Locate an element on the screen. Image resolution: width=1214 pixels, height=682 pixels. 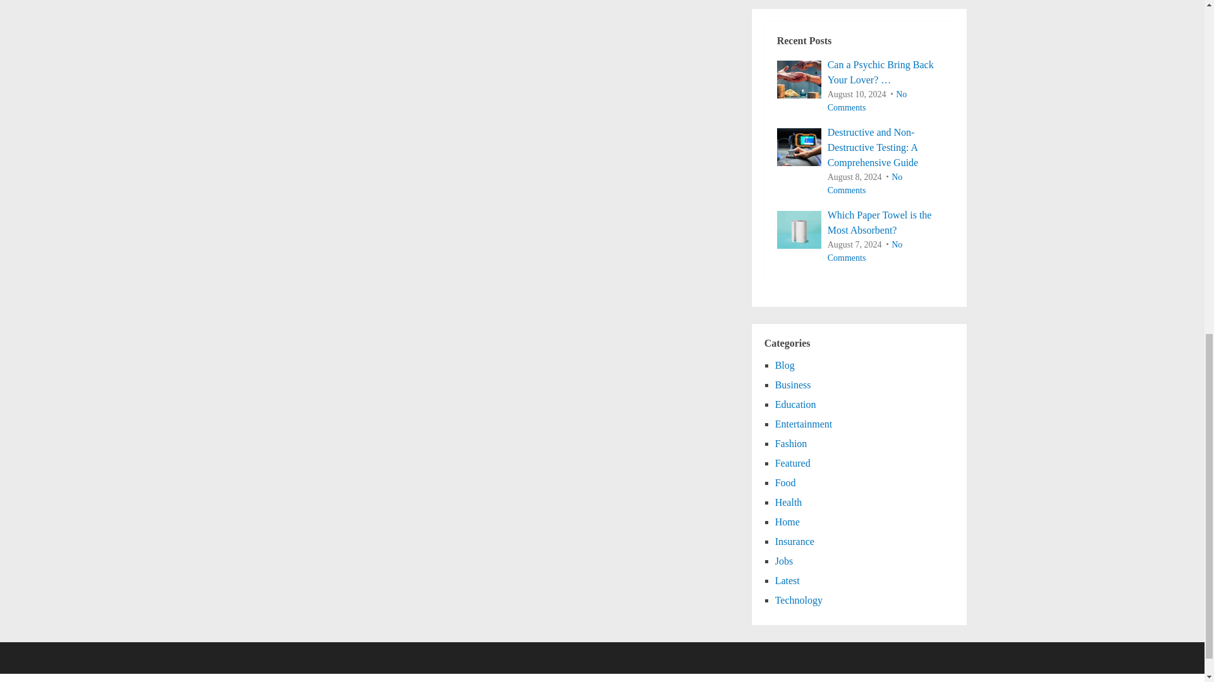
Fashion is located at coordinates (791, 443).